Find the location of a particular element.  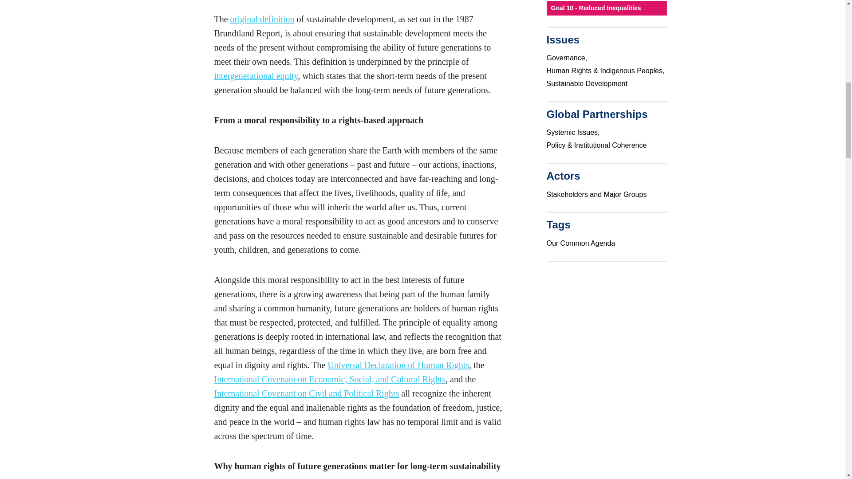

Governance, is located at coordinates (568, 58).